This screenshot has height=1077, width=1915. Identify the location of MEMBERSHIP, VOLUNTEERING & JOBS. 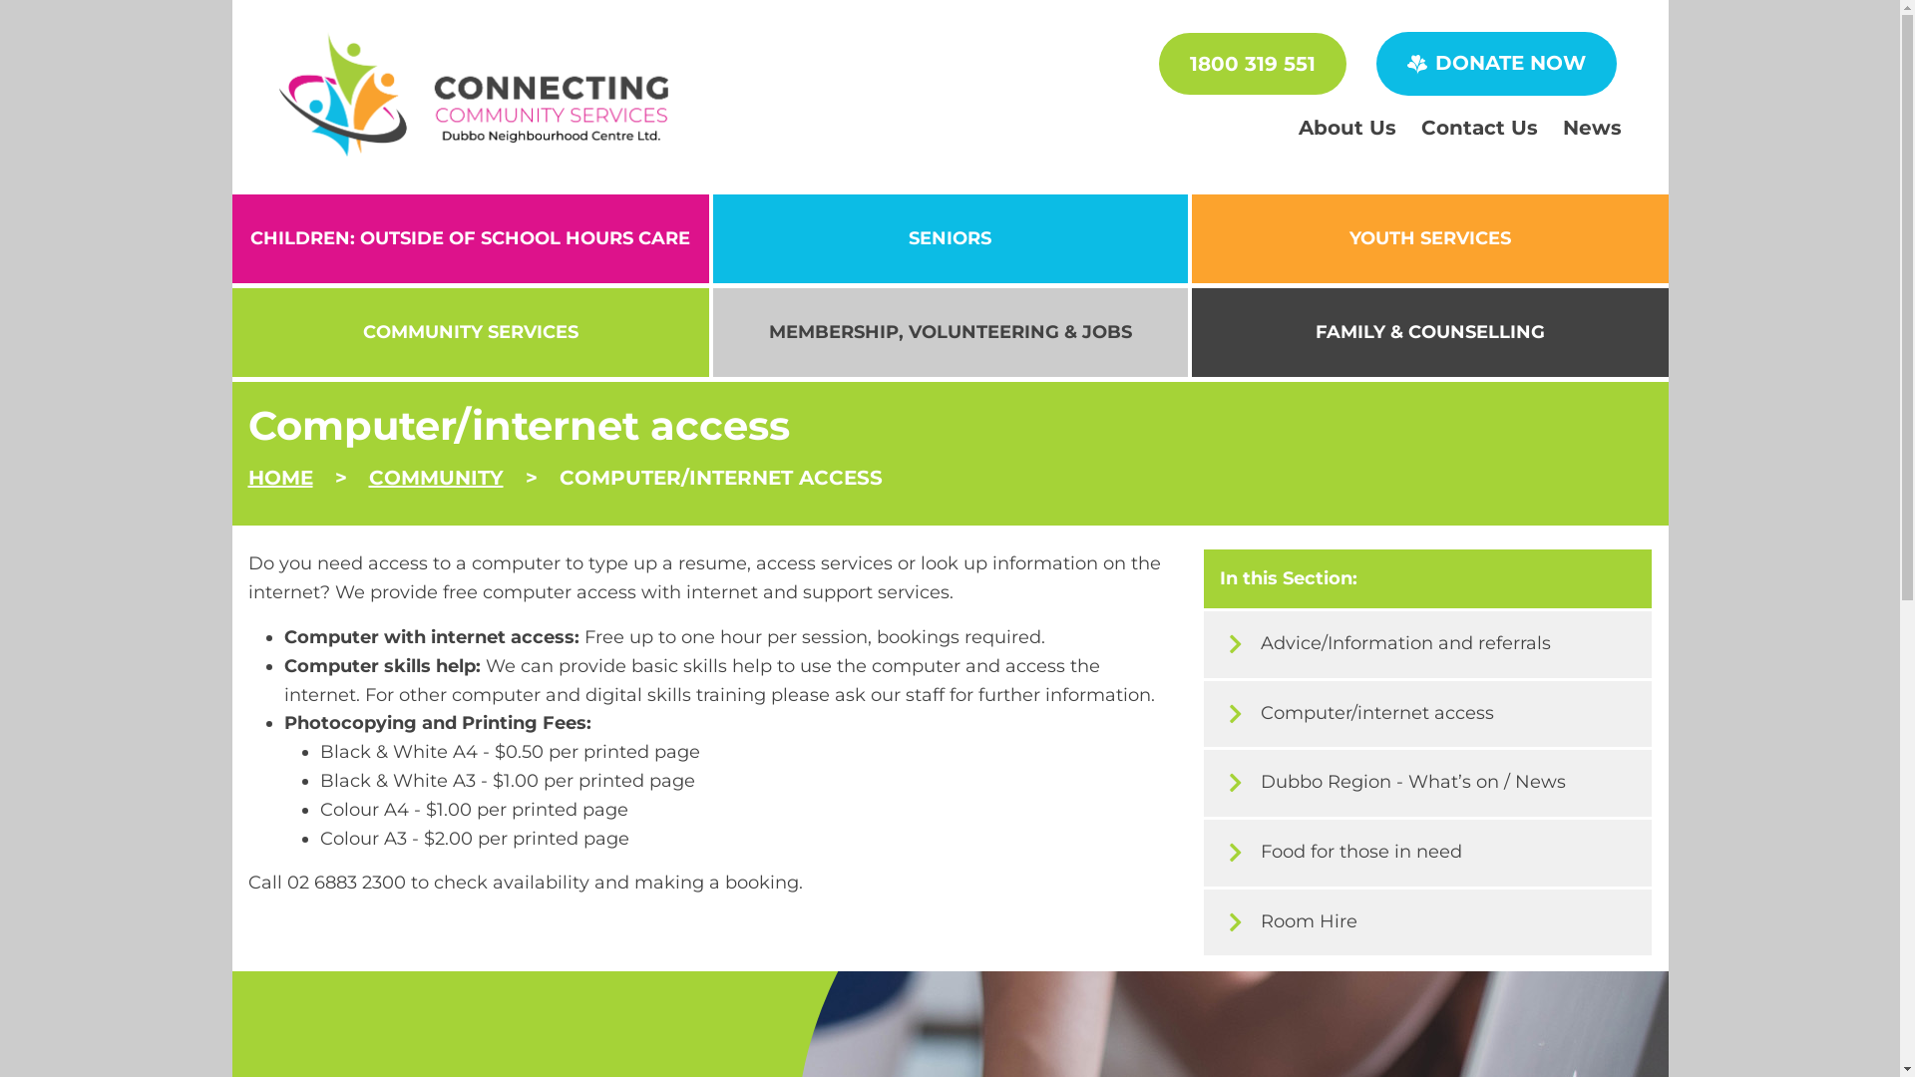
(950, 333).